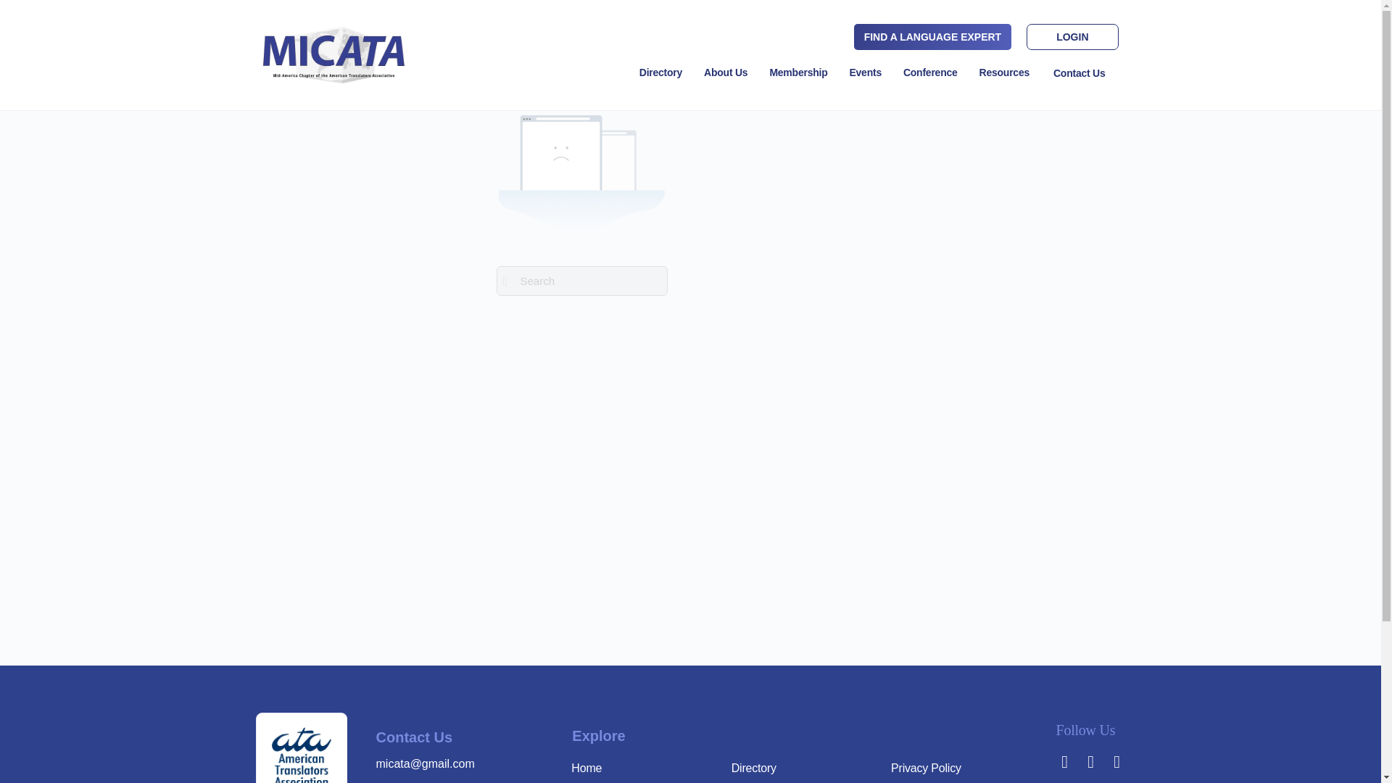  What do you see at coordinates (1004, 72) in the screenshot?
I see `Resources` at bounding box center [1004, 72].